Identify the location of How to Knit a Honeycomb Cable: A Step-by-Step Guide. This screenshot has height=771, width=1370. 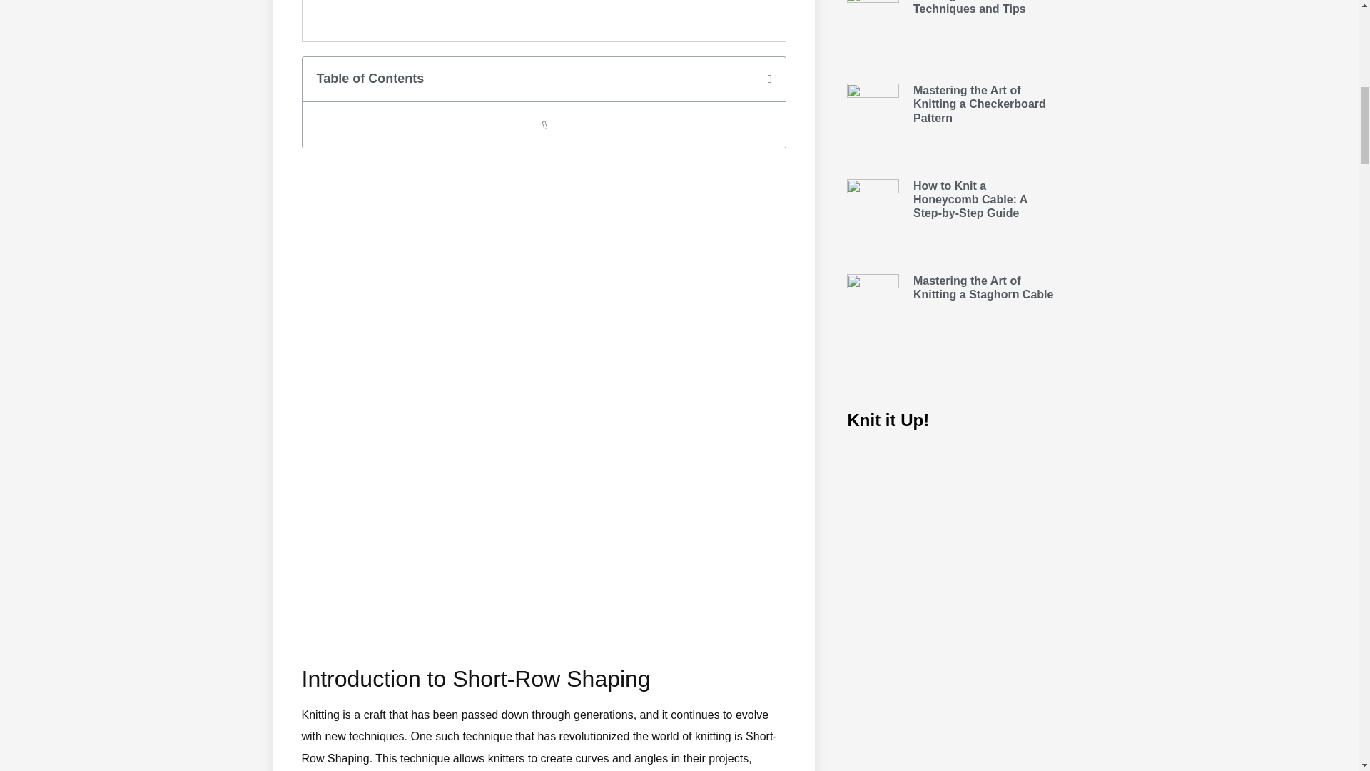
(970, 198).